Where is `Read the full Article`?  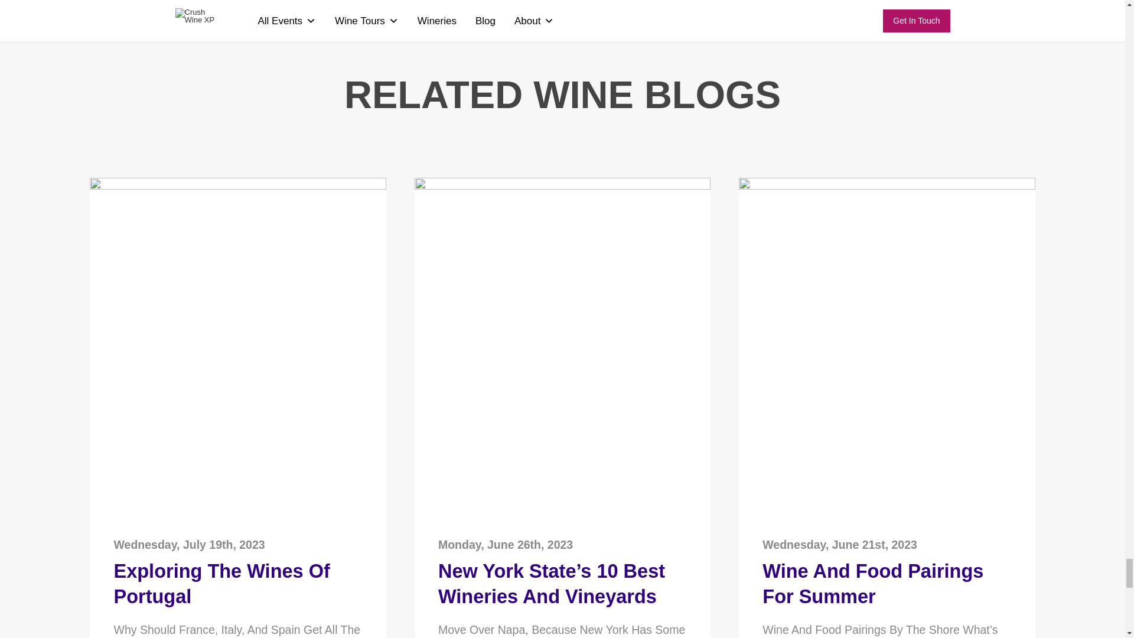
Read the full Article is located at coordinates (887, 591).